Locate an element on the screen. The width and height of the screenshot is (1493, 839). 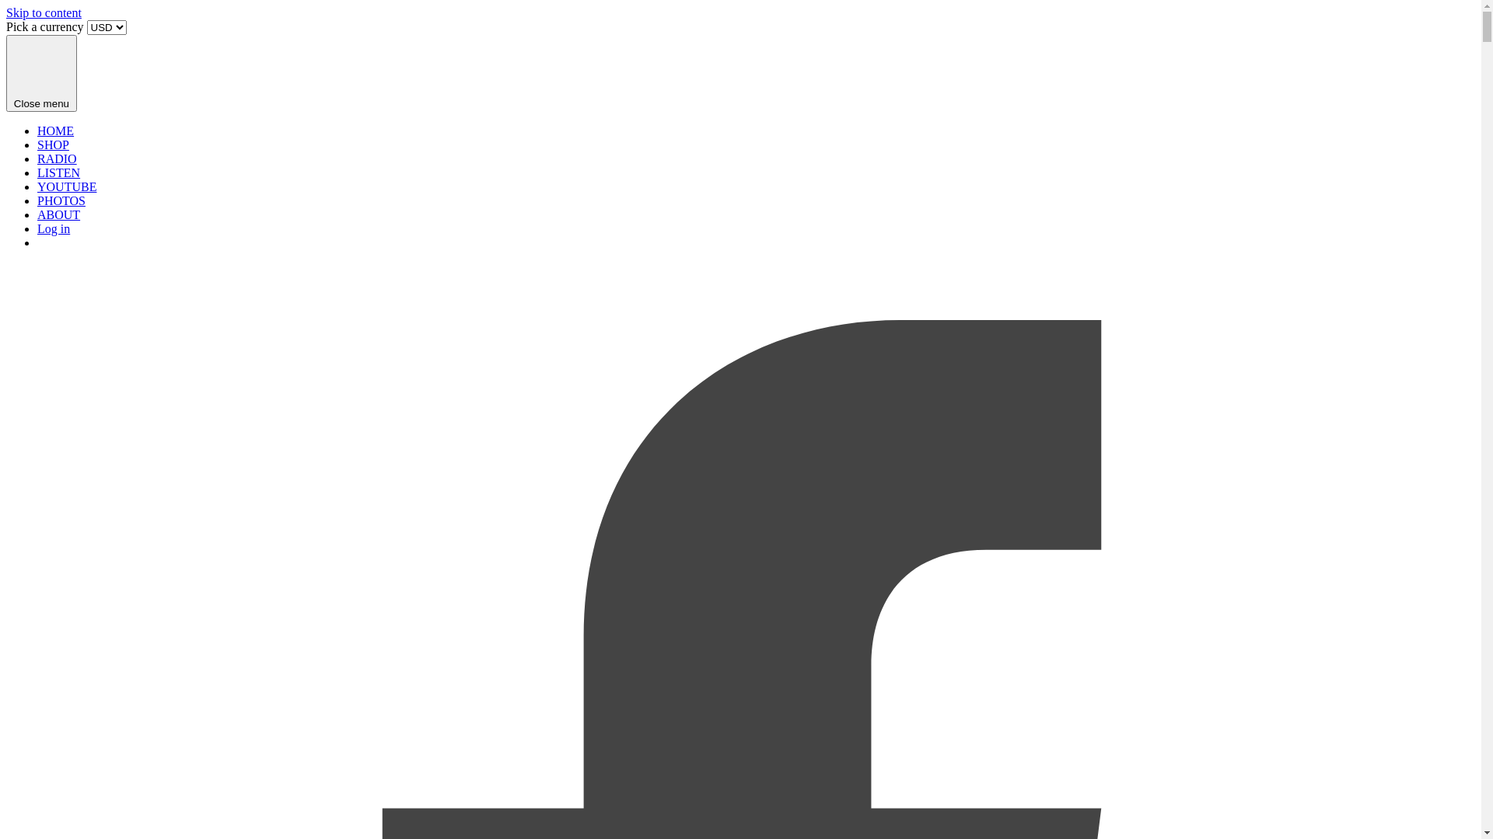
RADIO is located at coordinates (58, 158).